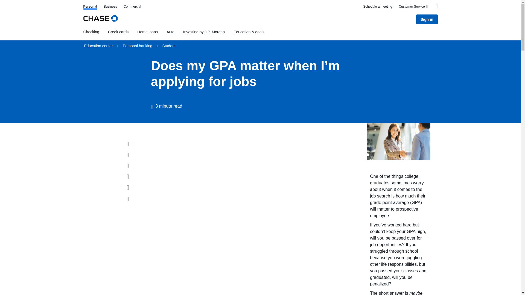  Describe the element at coordinates (132, 7) in the screenshot. I see `Schedule a meeting` at that location.